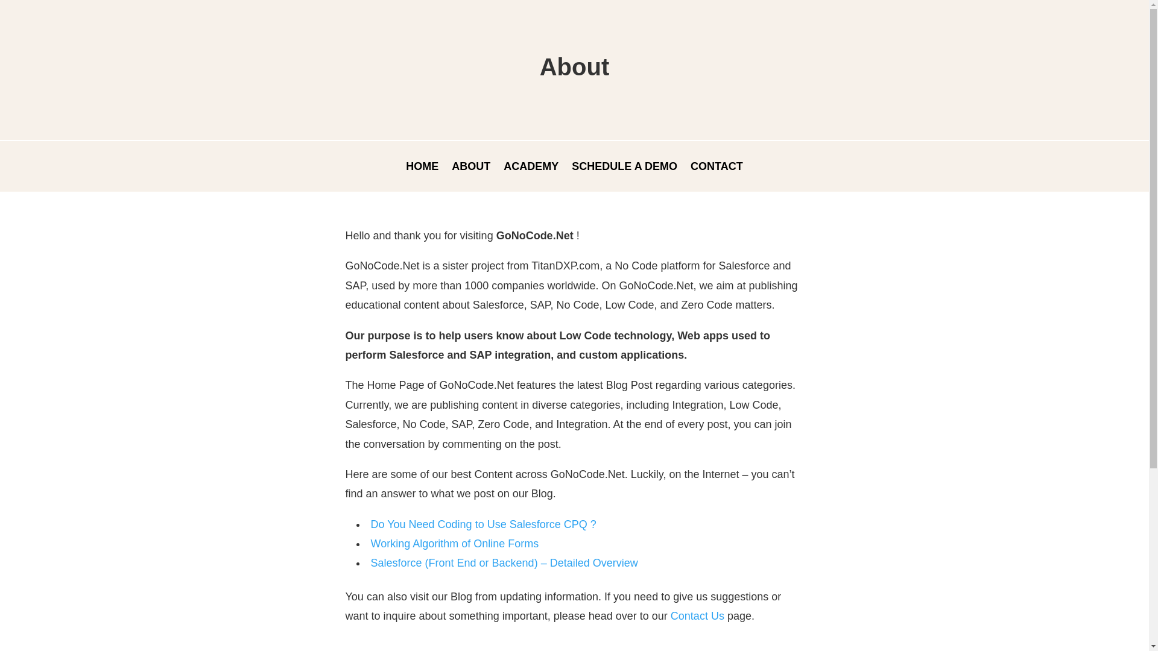 The image size is (1158, 651). I want to click on HOME, so click(422, 168).